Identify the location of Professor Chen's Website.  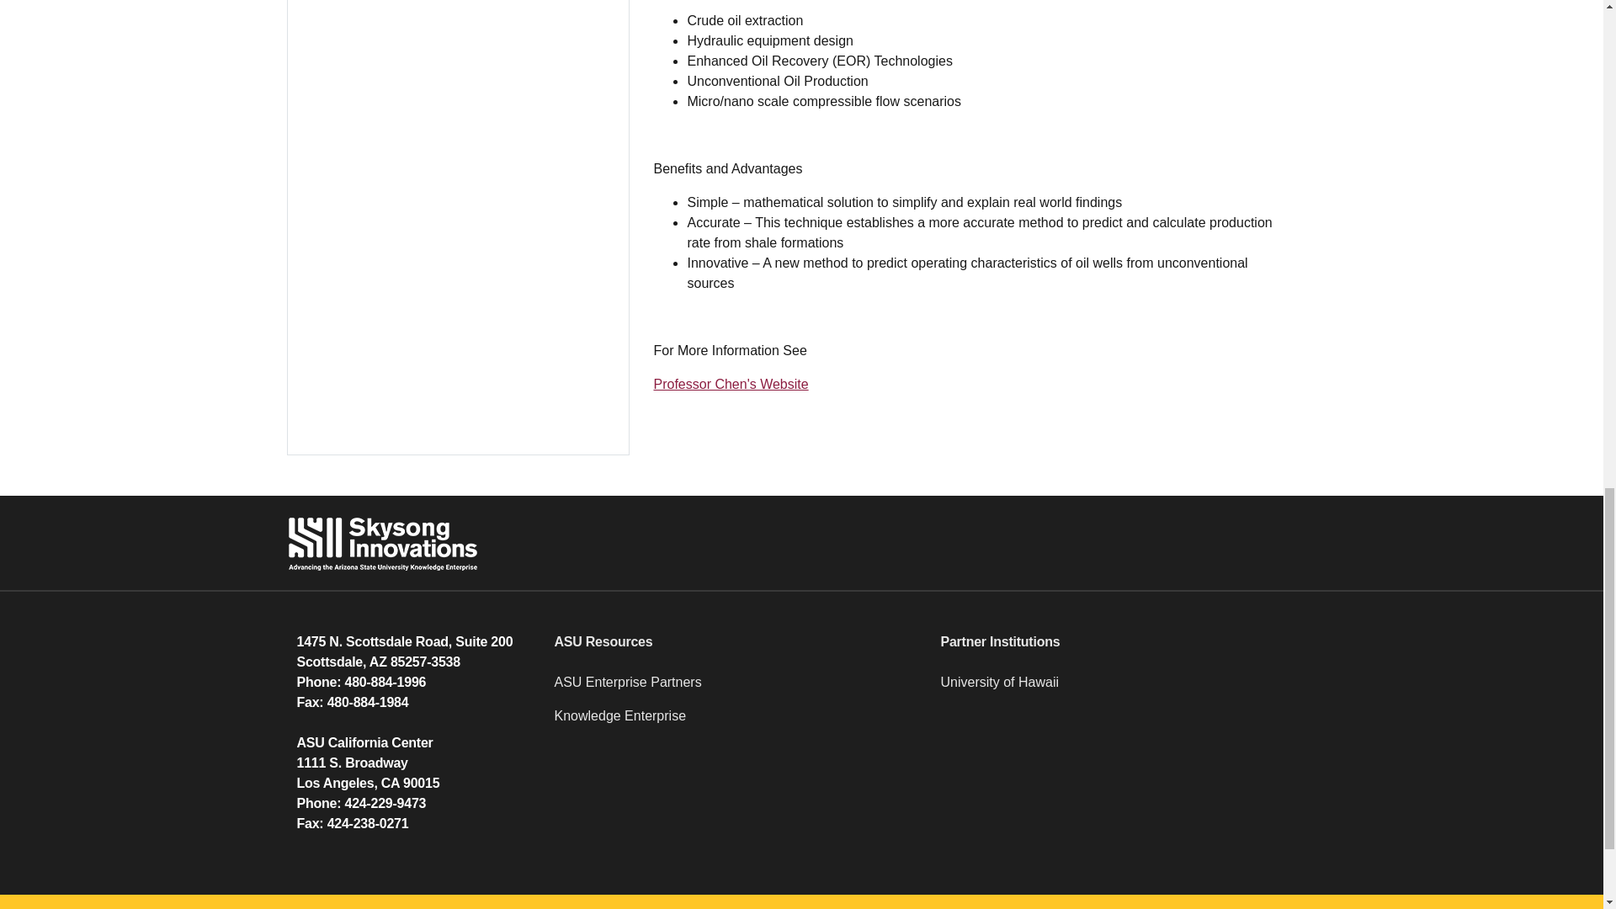
(731, 384).